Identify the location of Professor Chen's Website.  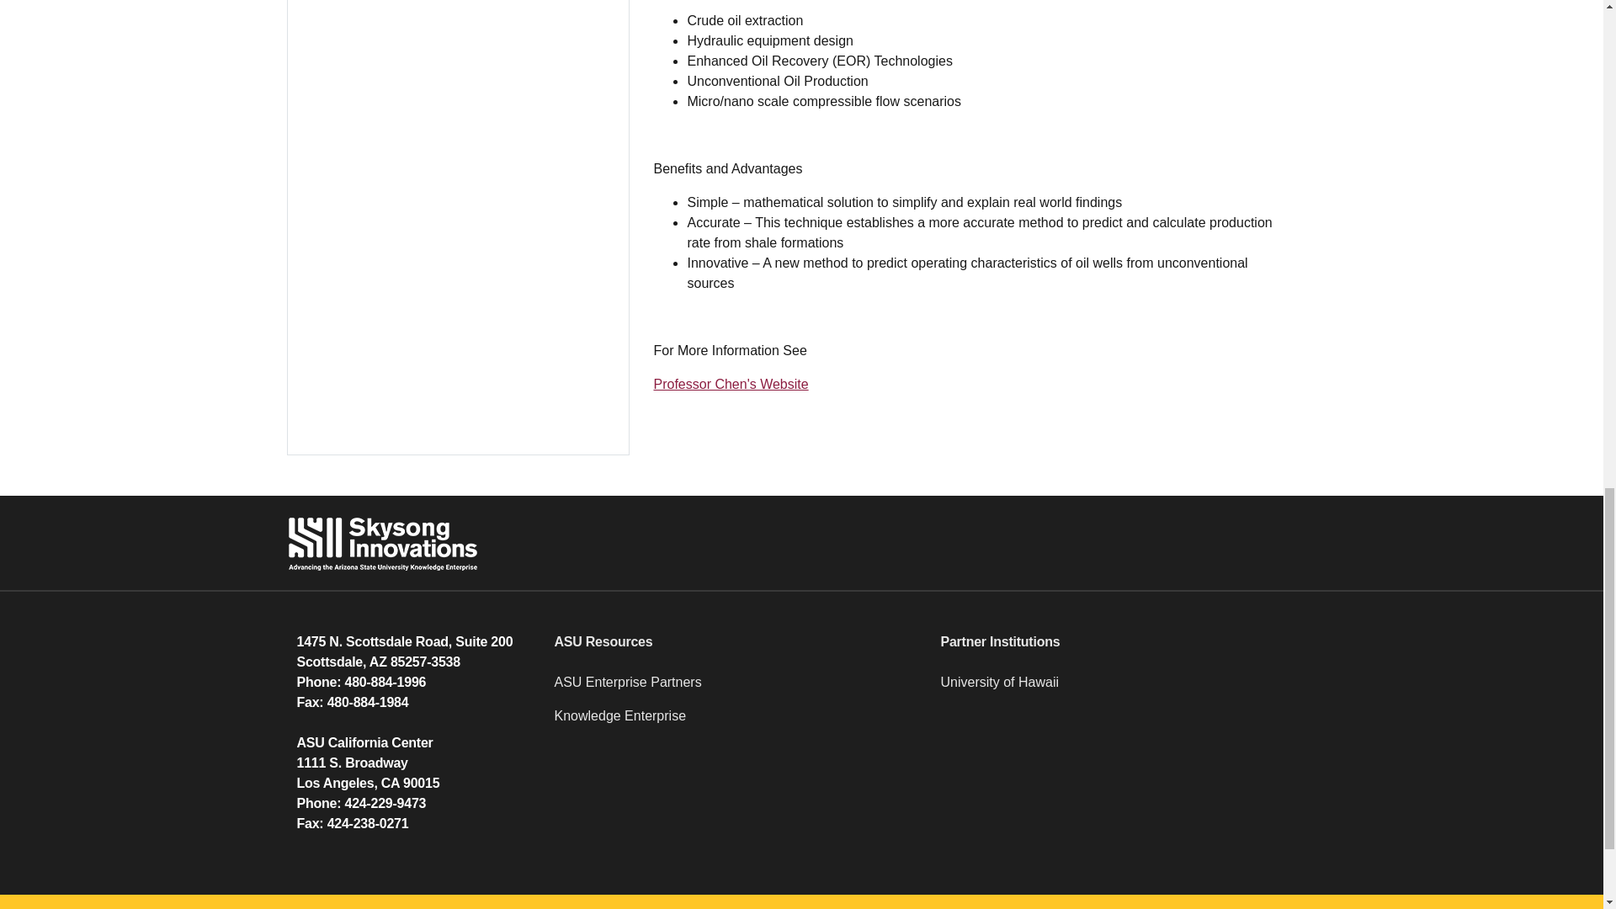
(731, 384).